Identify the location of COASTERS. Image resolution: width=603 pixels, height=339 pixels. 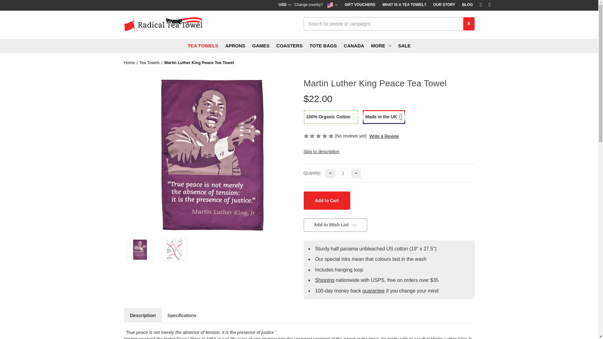
(289, 46).